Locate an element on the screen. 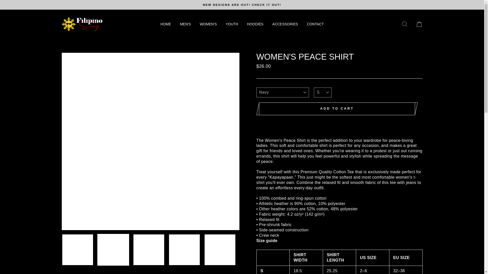  CART is located at coordinates (419, 24).